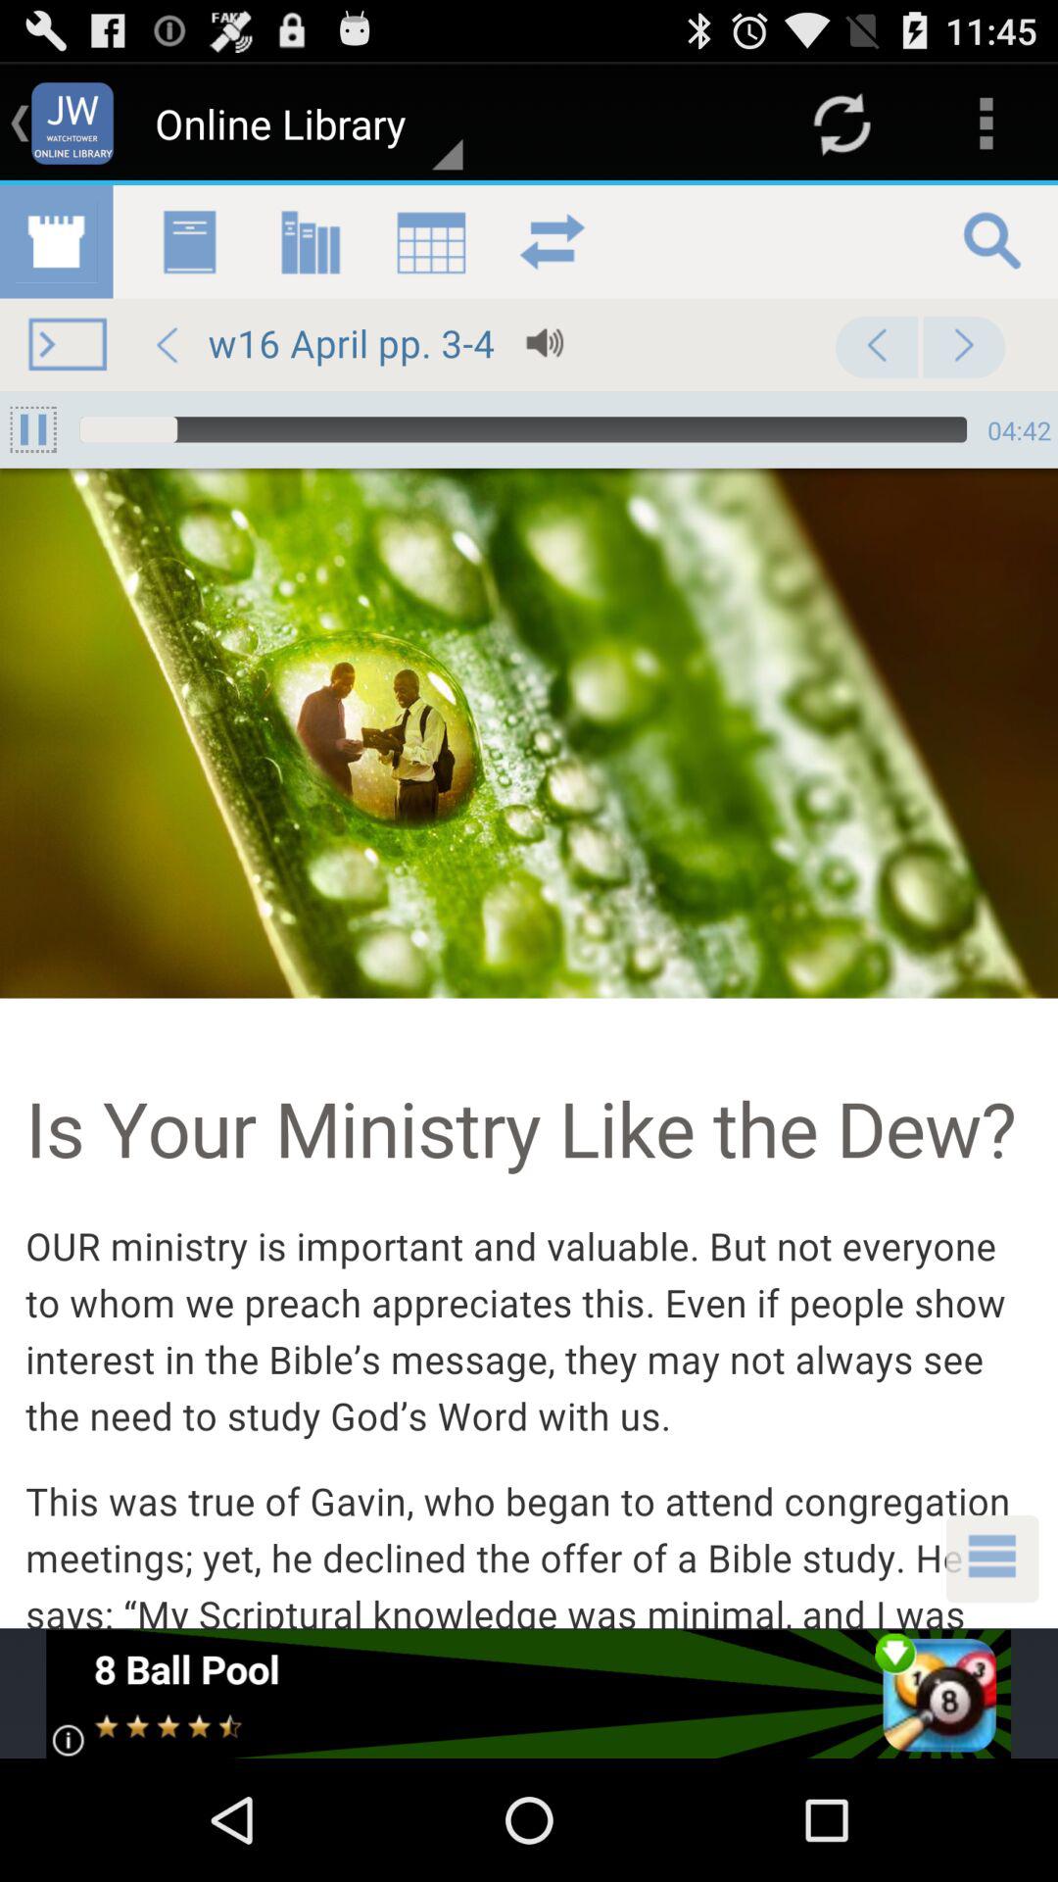  What do you see at coordinates (529, 1694) in the screenshot?
I see `open advertisement` at bounding box center [529, 1694].